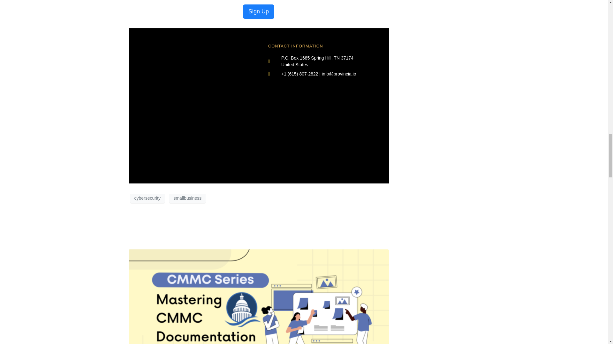  What do you see at coordinates (254, 232) in the screenshot?
I see `Mastering CMMC Documentation: Your Comprehensive Guide` at bounding box center [254, 232].